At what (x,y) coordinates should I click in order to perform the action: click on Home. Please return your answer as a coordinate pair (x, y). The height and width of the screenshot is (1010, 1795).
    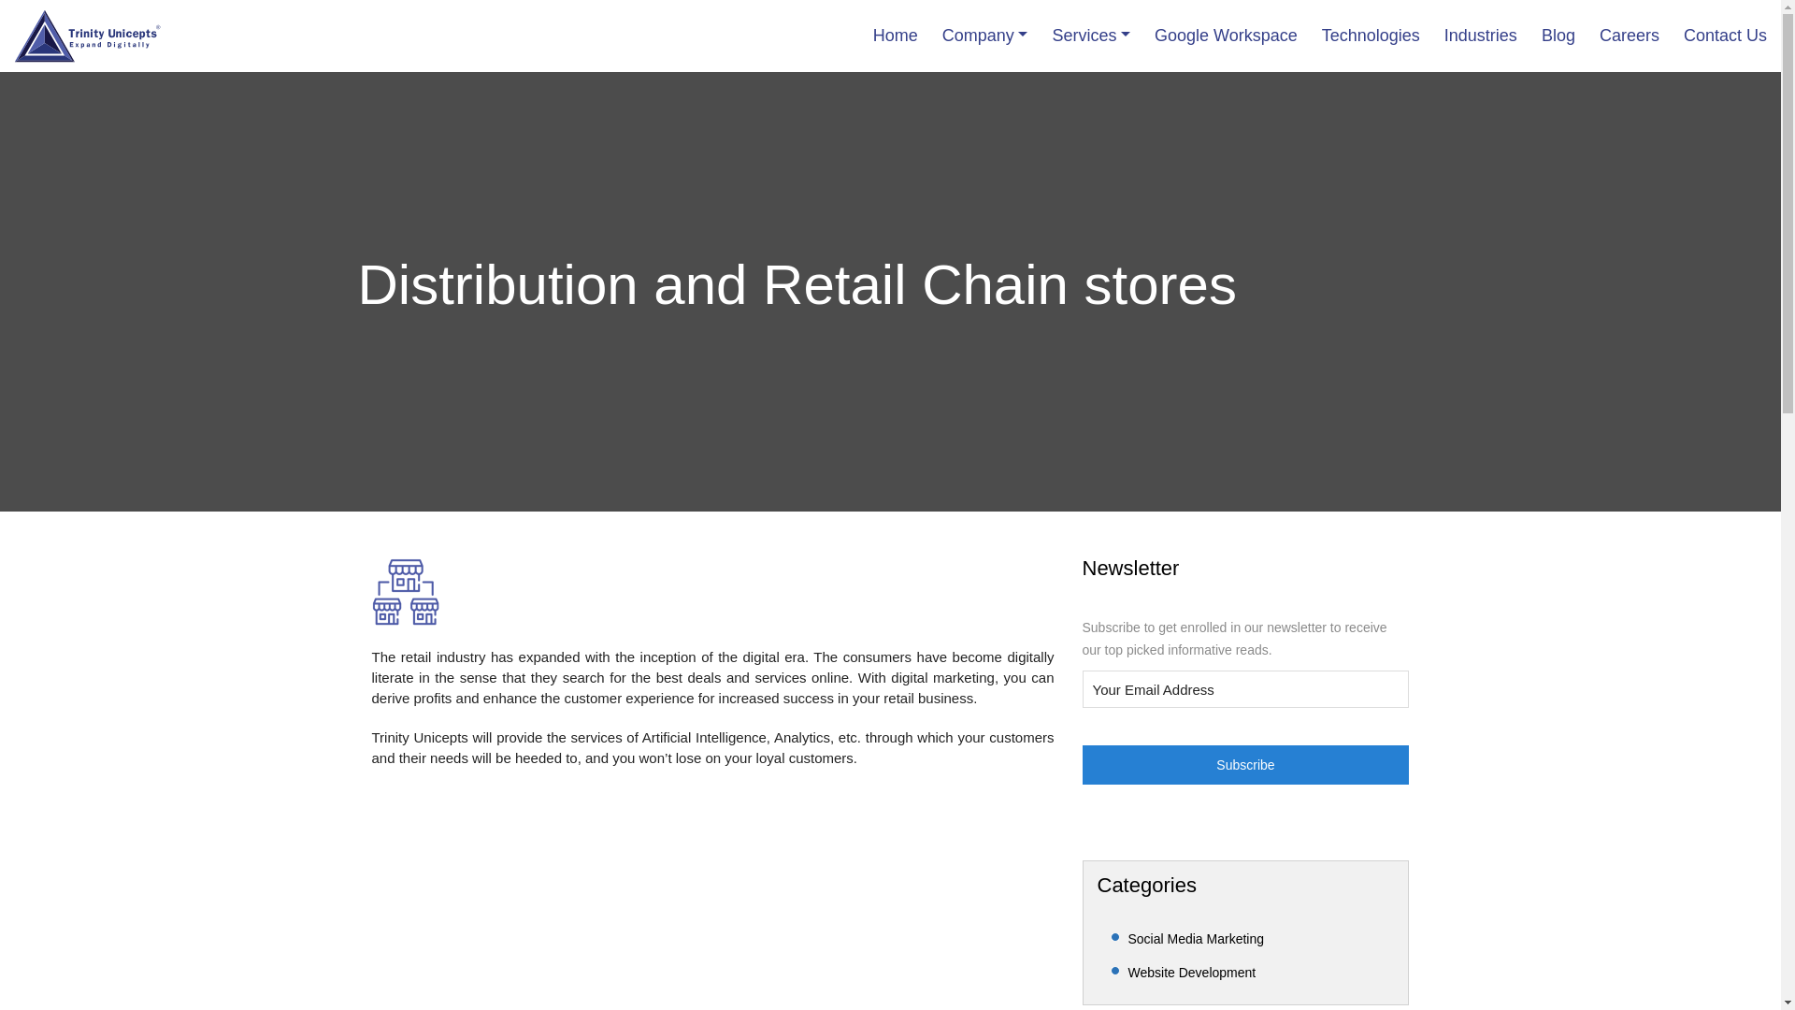
    Looking at the image, I should click on (895, 36).